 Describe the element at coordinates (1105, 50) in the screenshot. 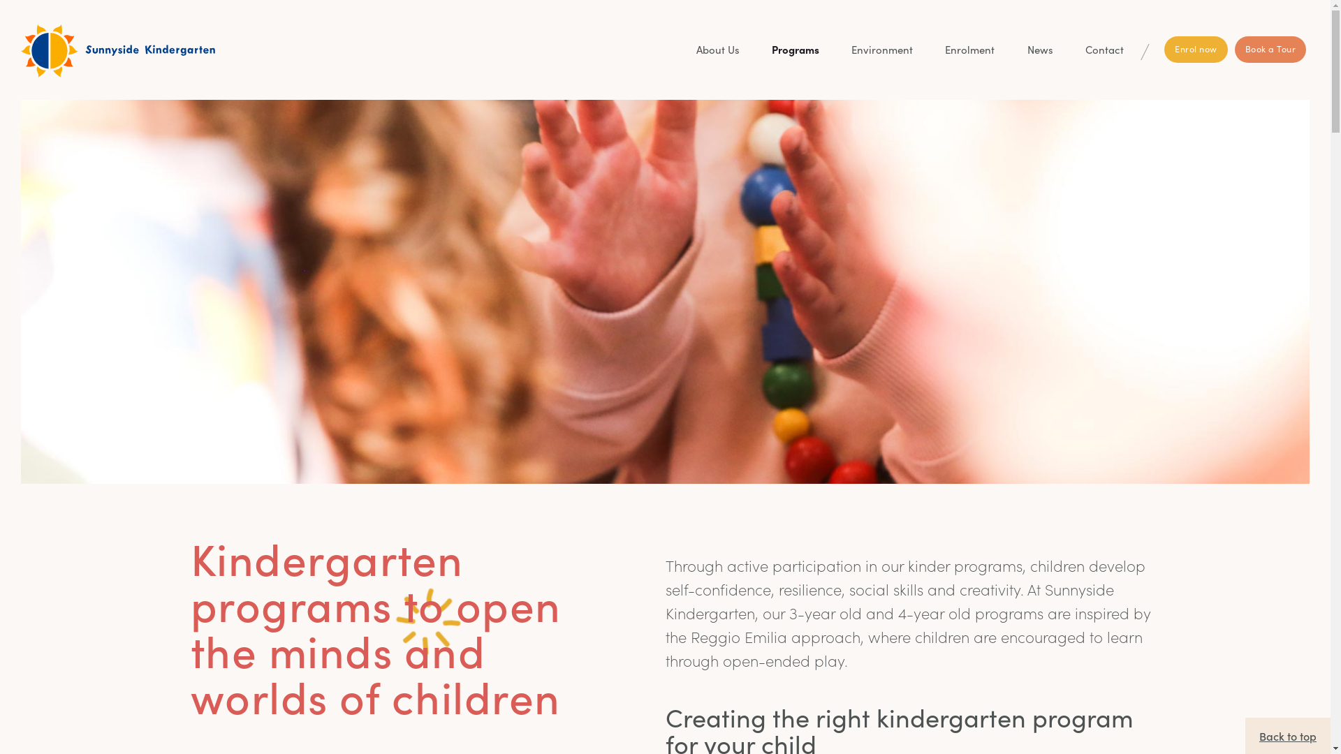

I see `Contact` at that location.